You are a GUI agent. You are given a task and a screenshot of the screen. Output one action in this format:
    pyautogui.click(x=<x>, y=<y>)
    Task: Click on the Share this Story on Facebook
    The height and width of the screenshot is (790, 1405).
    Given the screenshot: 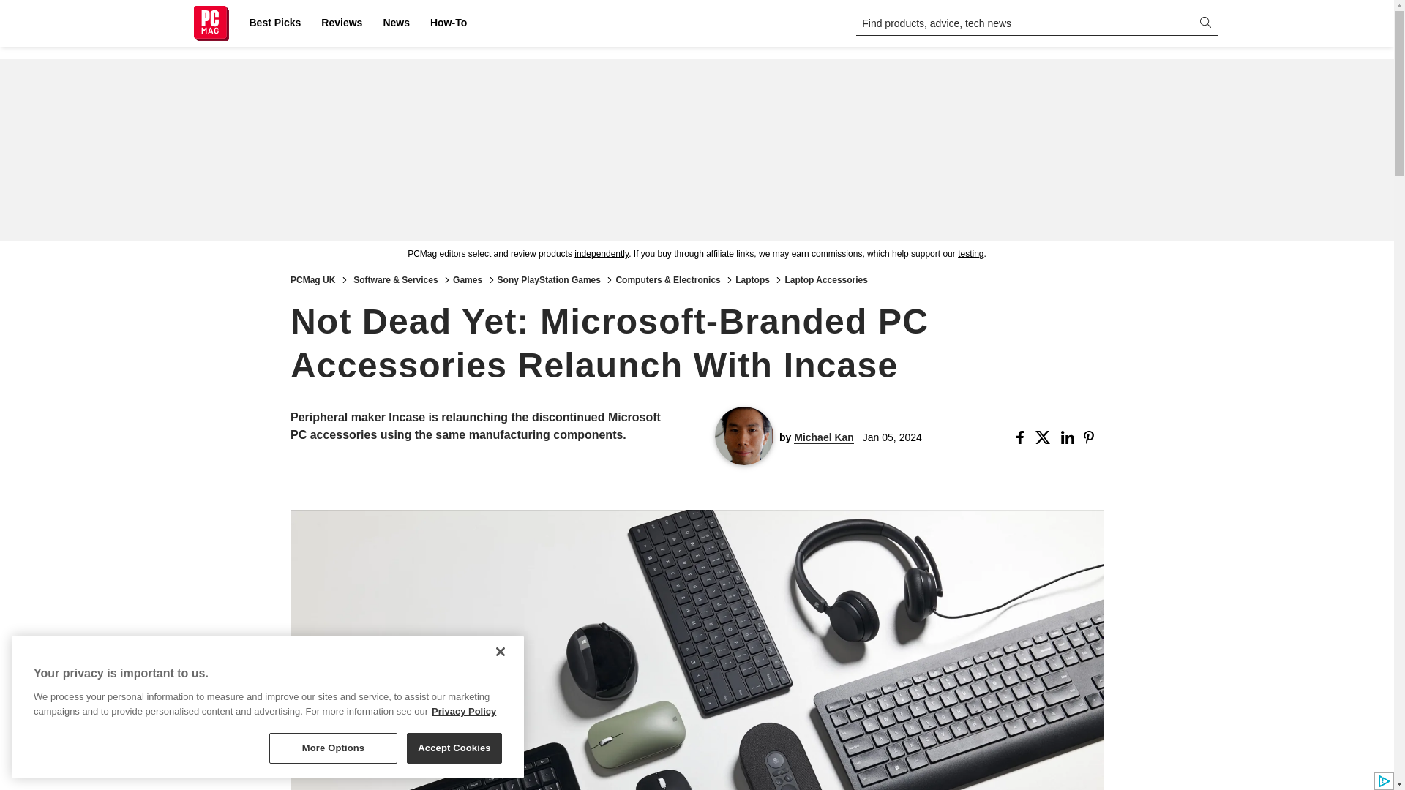 What is the action you would take?
    pyautogui.click(x=1023, y=437)
    